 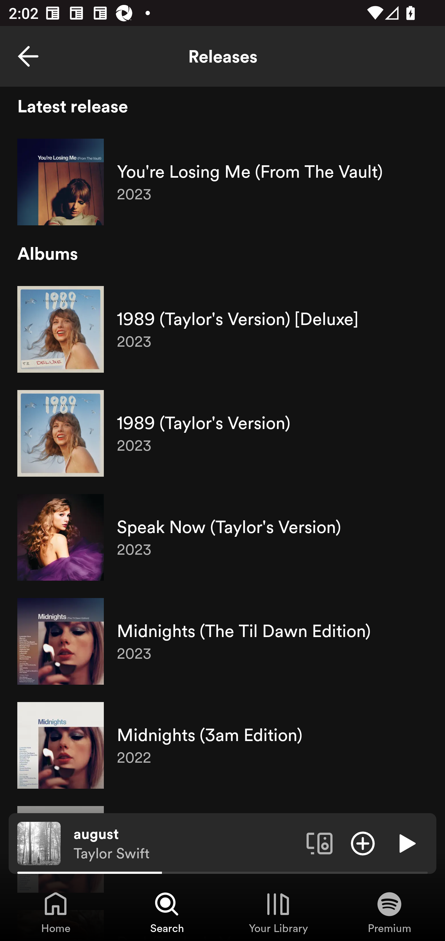 I want to click on august Taylor Swift, so click(x=185, y=843).